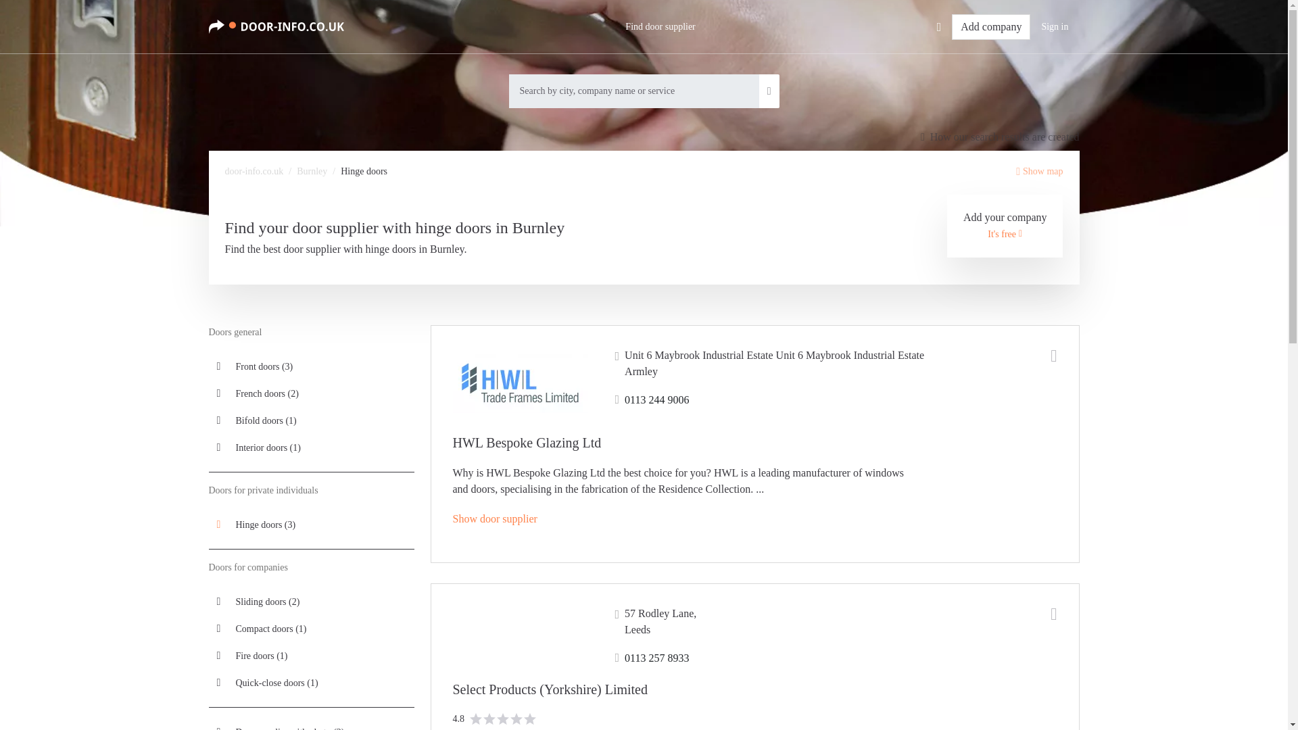 The width and height of the screenshot is (1298, 730). What do you see at coordinates (991, 26) in the screenshot?
I see `Add company` at bounding box center [991, 26].